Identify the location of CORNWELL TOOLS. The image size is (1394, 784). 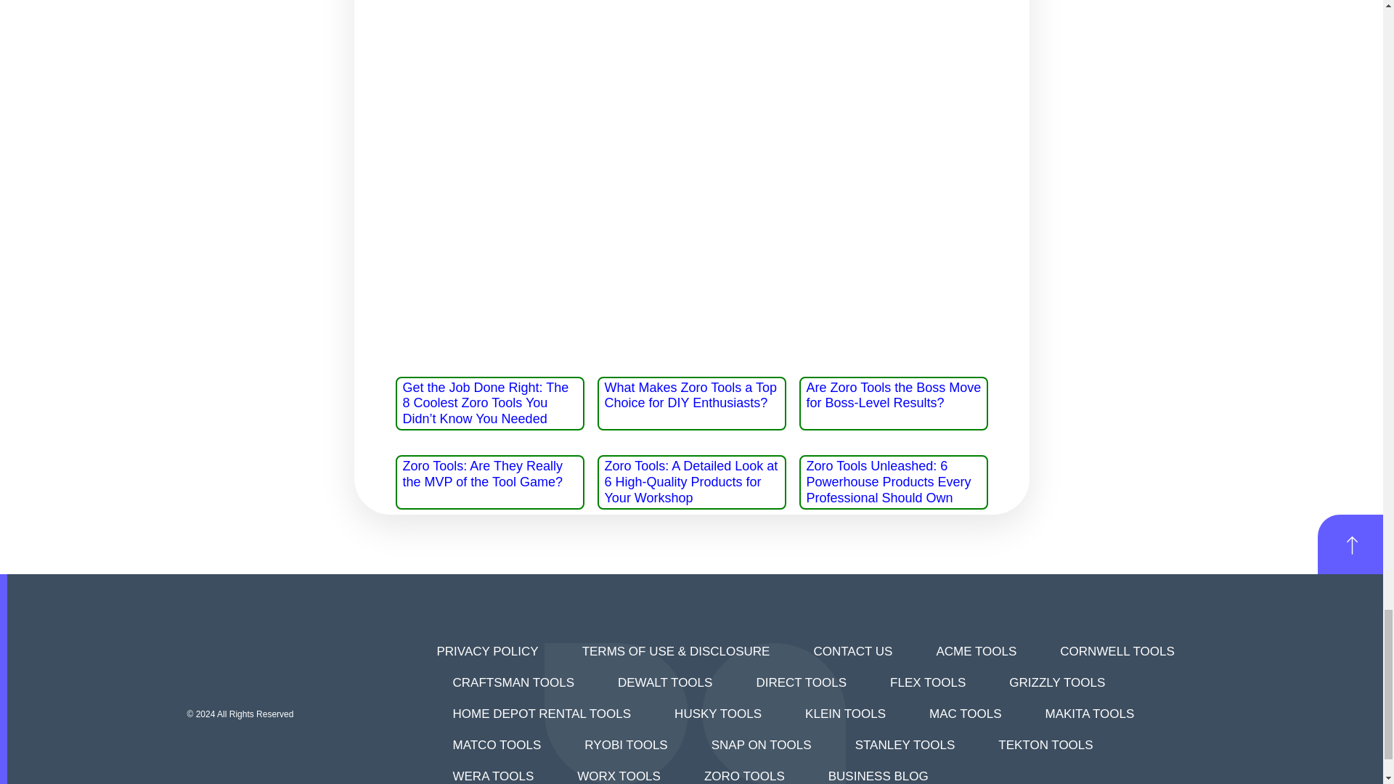
(1117, 651).